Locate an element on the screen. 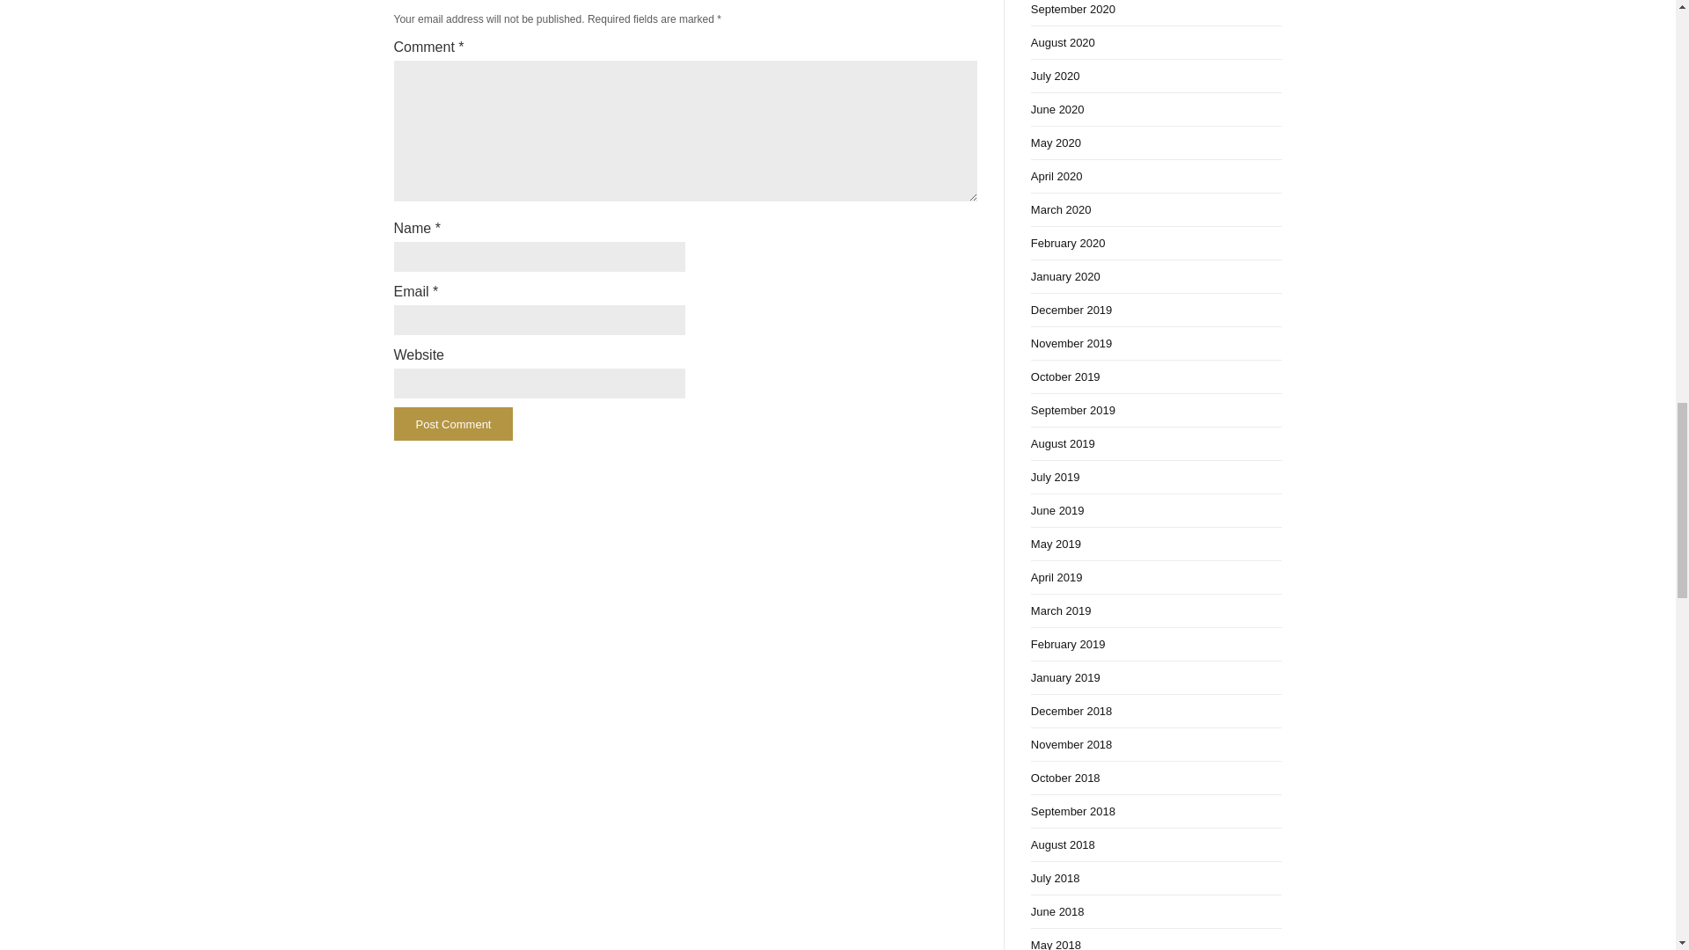 Image resolution: width=1689 pixels, height=950 pixels. Post Comment is located at coordinates (453, 424).